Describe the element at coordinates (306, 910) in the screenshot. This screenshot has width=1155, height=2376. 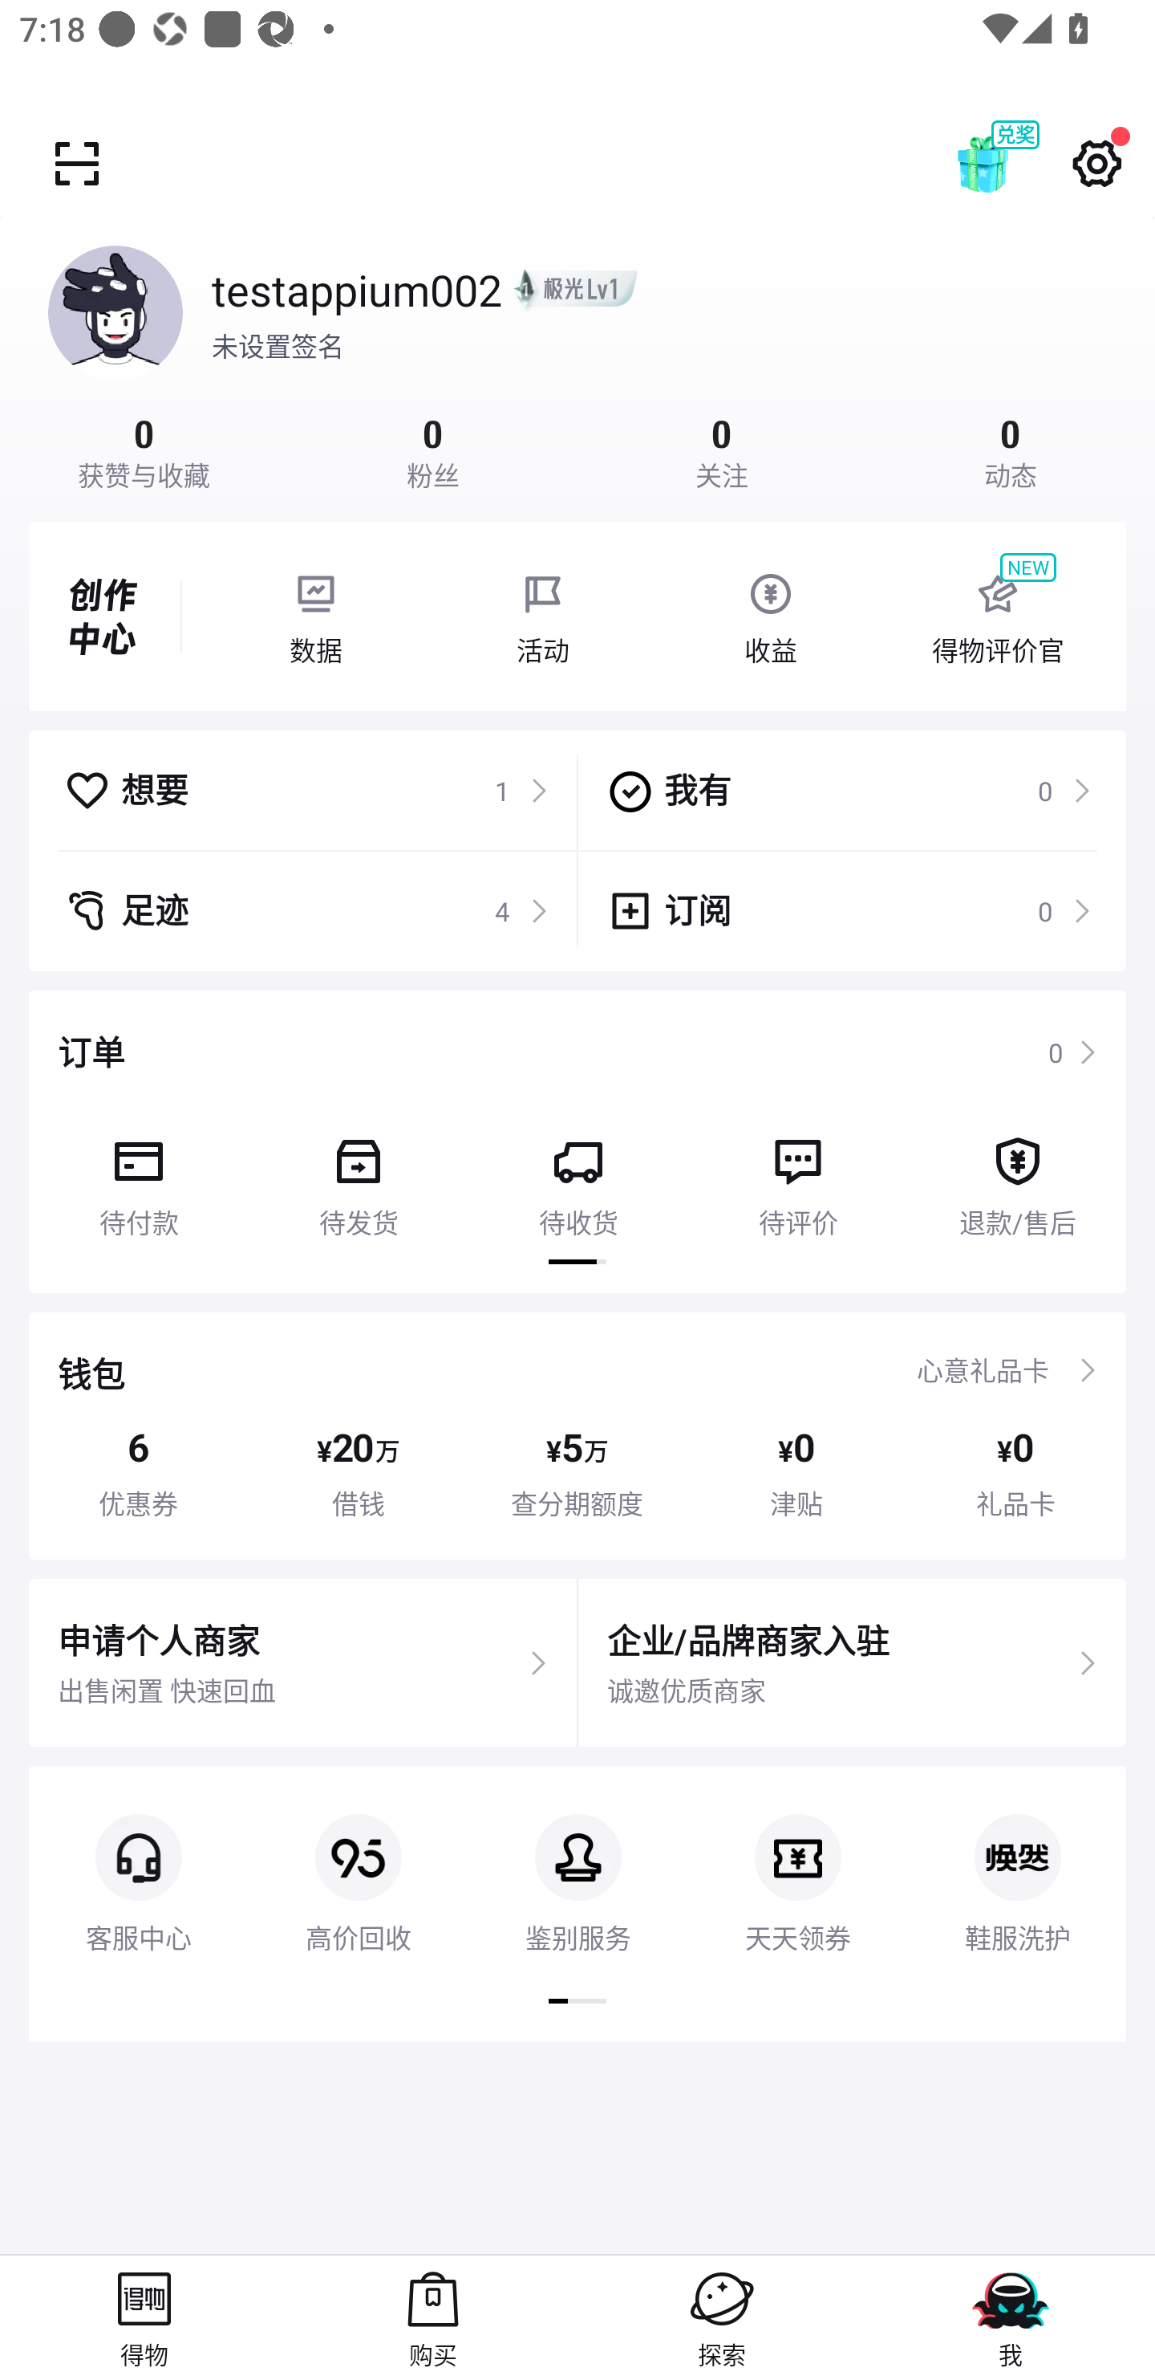
I see `足迹 4` at that location.